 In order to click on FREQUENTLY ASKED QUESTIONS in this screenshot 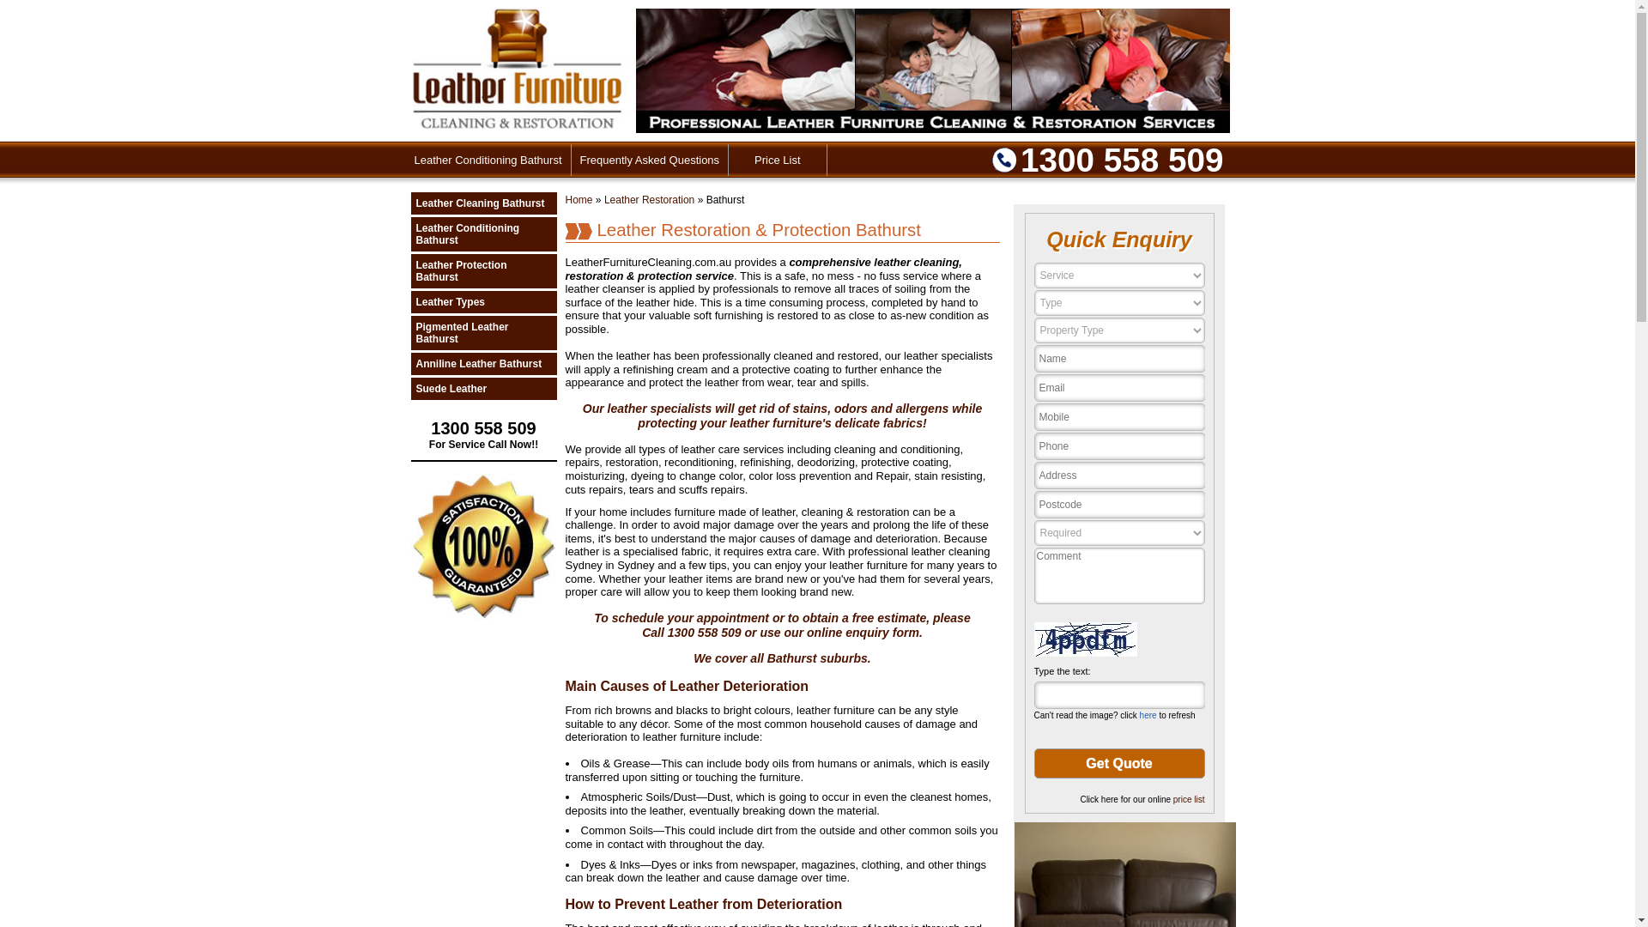, I will do `click(94, 311)`.